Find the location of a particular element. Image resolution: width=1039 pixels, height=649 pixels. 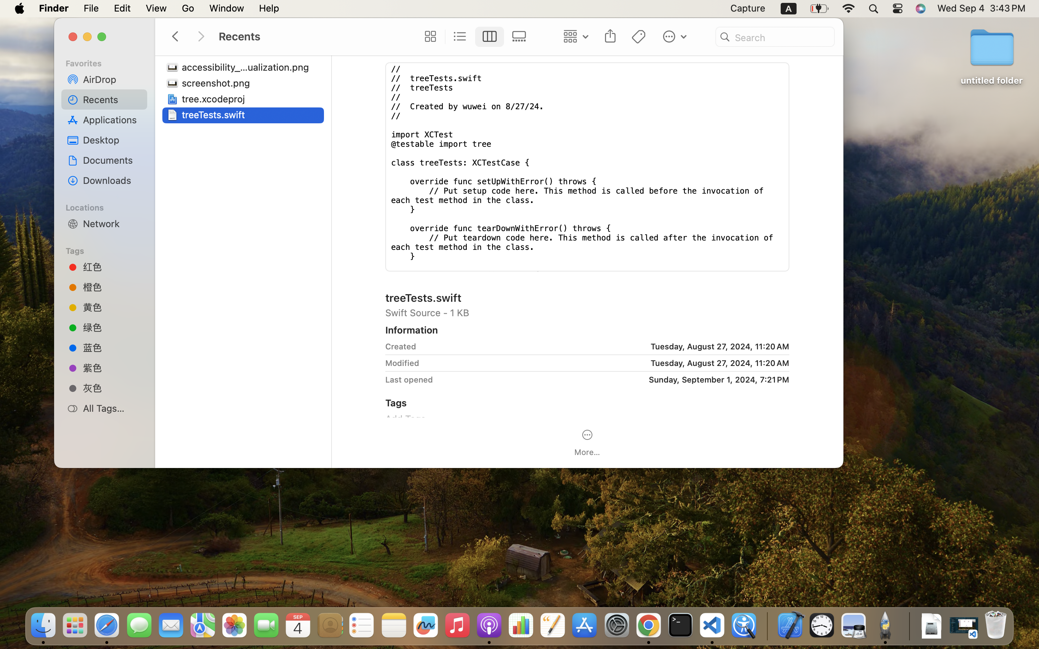

accessibility_visualization.png is located at coordinates (247, 67).